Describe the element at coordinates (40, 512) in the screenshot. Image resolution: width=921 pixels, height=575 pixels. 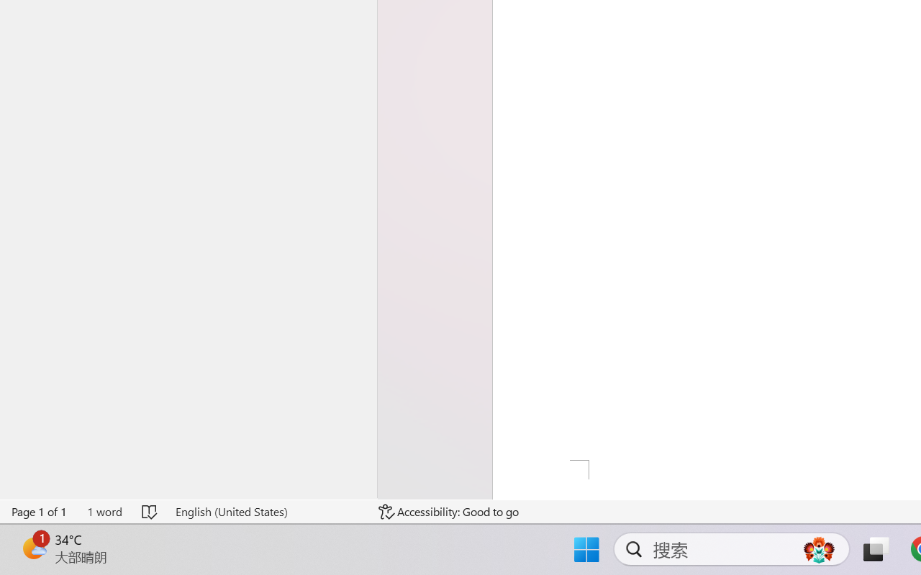
I see `Page Number Page 1 of 1` at that location.